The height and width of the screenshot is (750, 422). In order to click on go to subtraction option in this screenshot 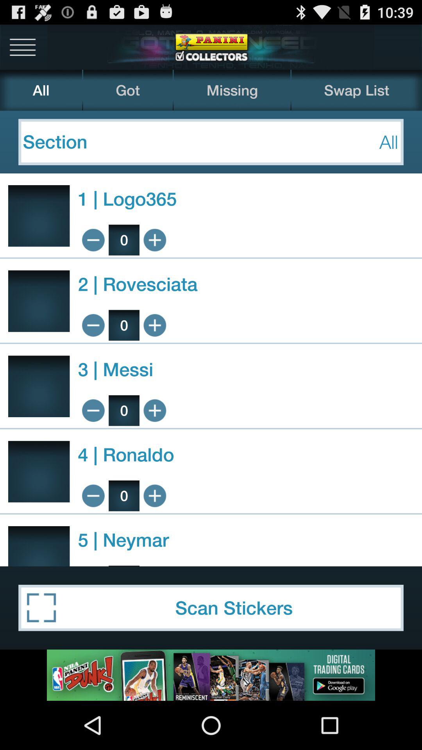, I will do `click(93, 496)`.